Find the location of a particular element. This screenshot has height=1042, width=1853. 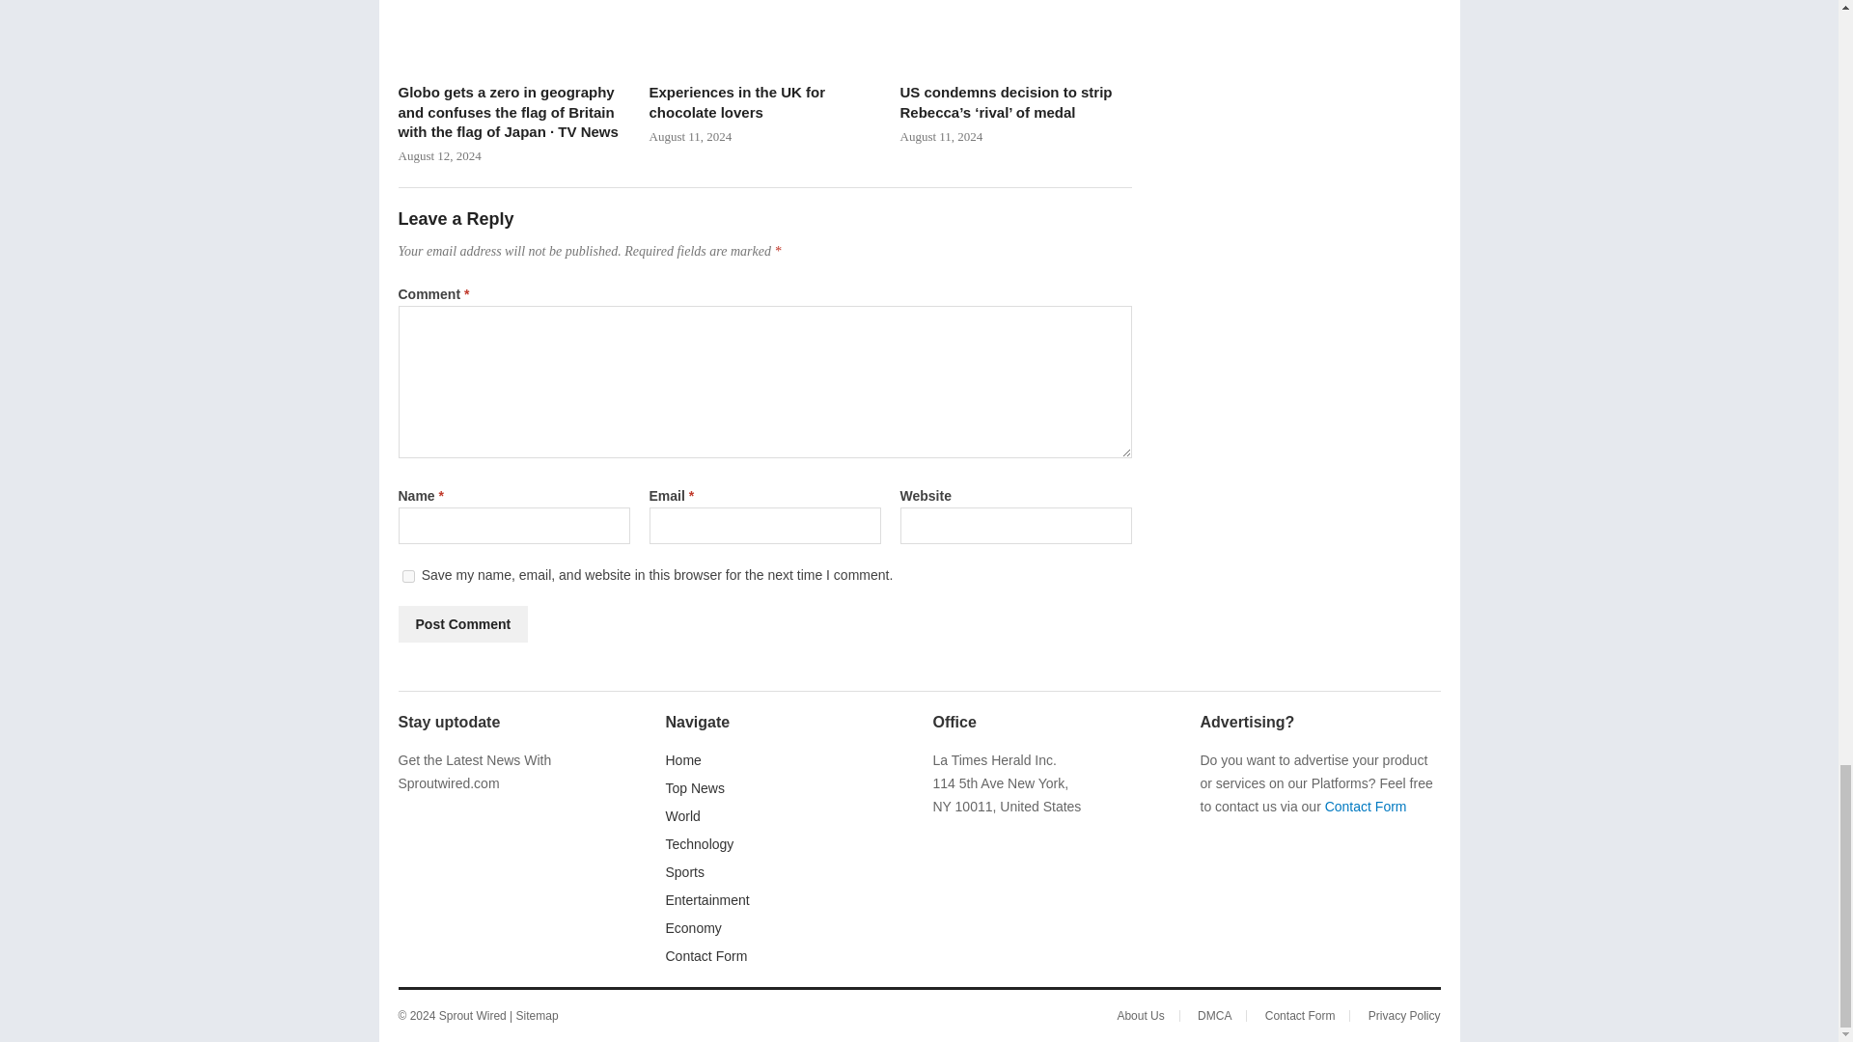

Experiences in the UK for chocolate lovers is located at coordinates (764, 36).